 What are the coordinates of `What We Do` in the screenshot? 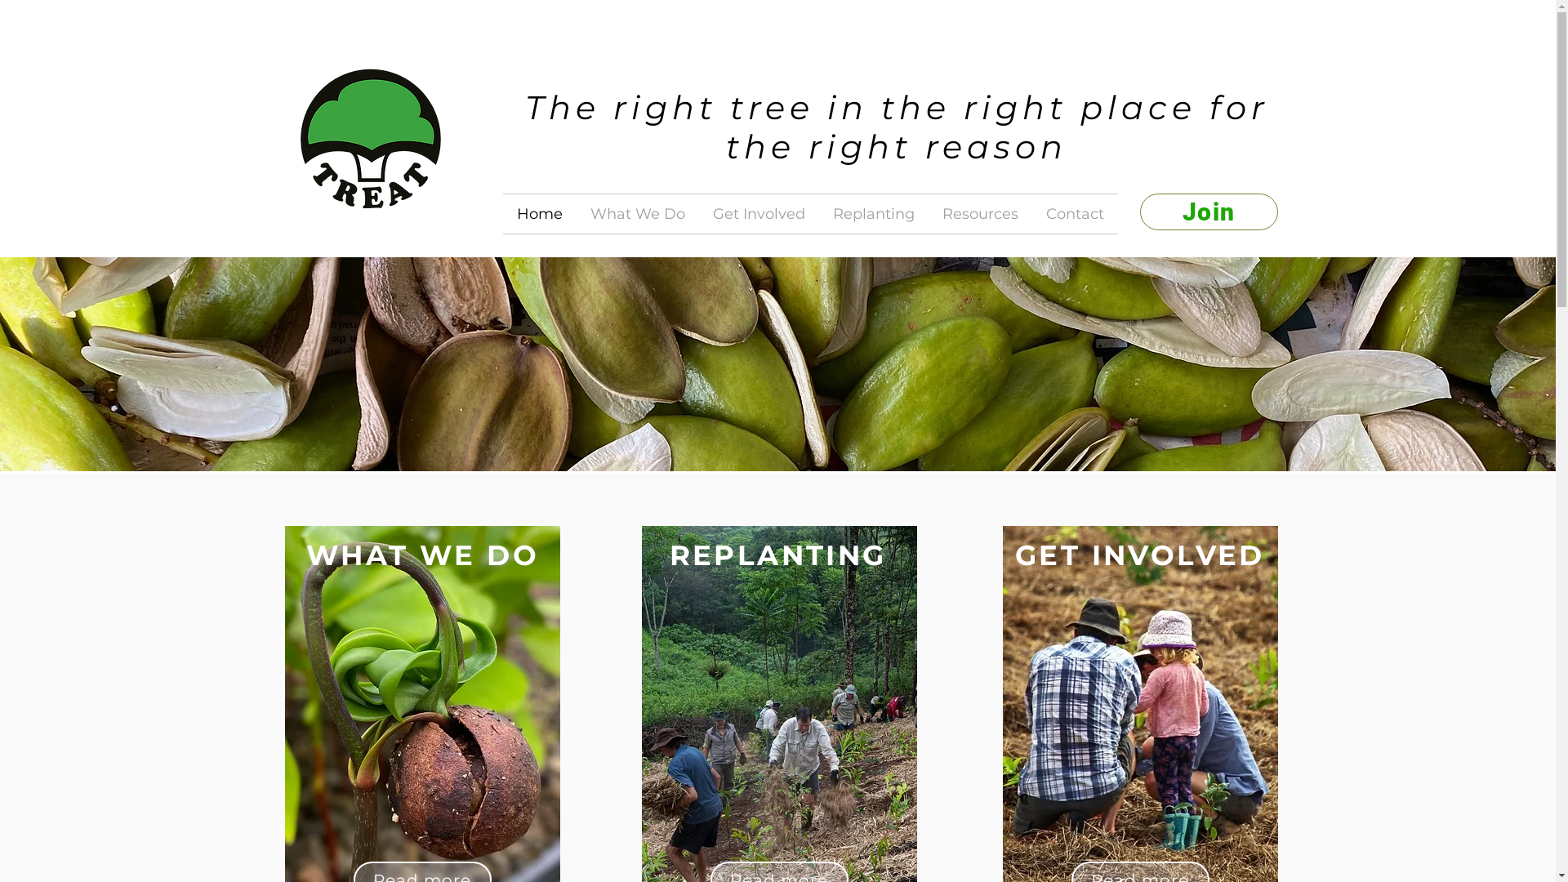 It's located at (638, 214).